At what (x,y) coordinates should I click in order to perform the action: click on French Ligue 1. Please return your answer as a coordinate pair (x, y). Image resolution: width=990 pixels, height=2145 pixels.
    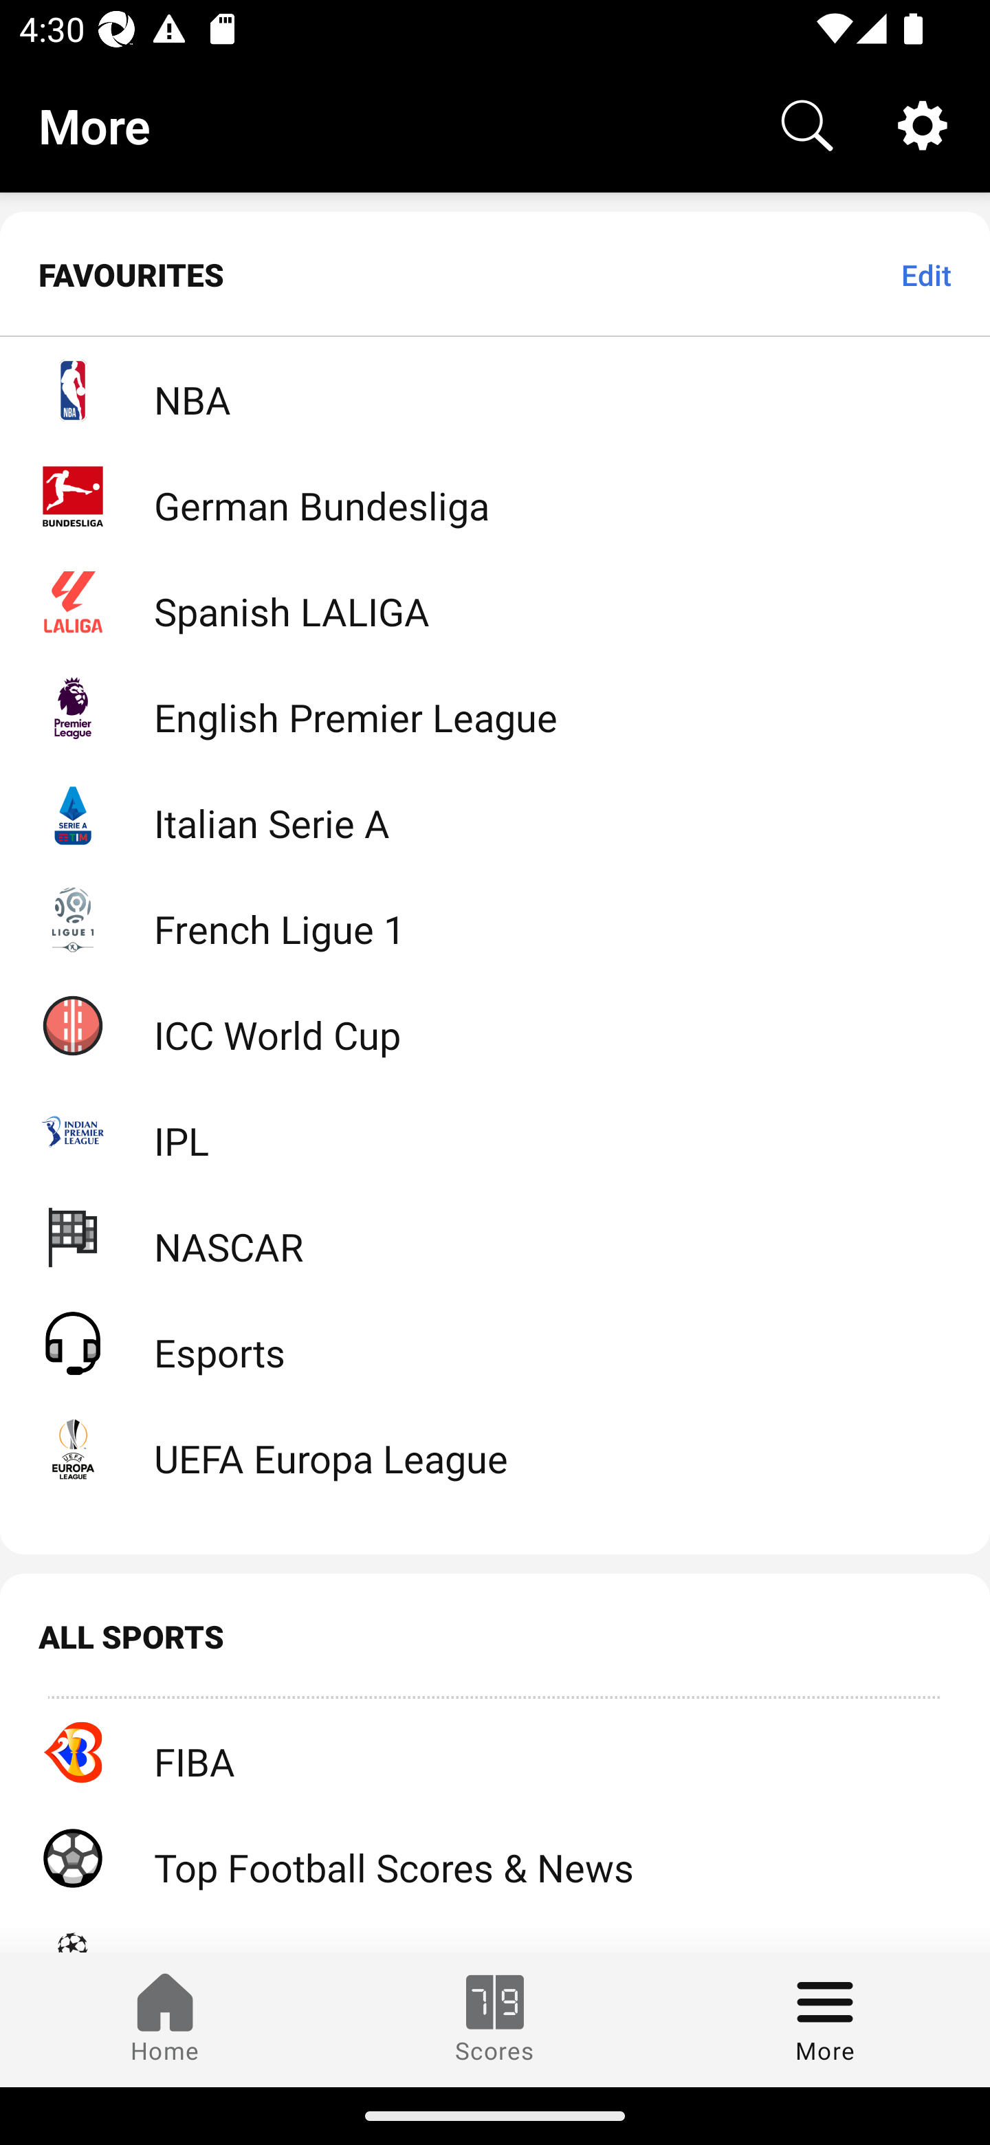
    Looking at the image, I should click on (495, 918).